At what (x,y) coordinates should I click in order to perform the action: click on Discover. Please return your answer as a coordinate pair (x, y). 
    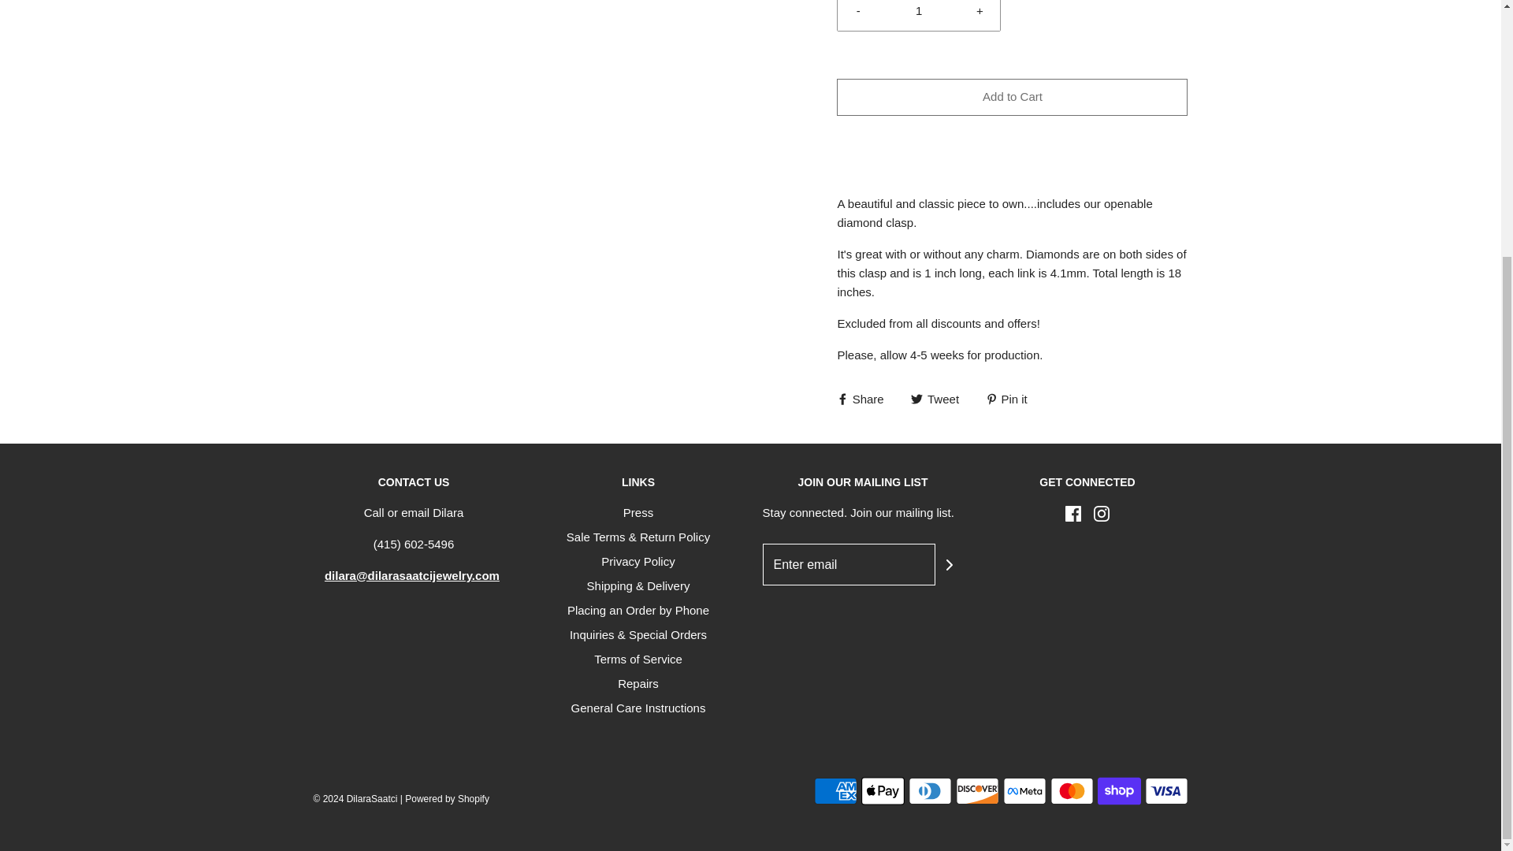
    Looking at the image, I should click on (976, 790).